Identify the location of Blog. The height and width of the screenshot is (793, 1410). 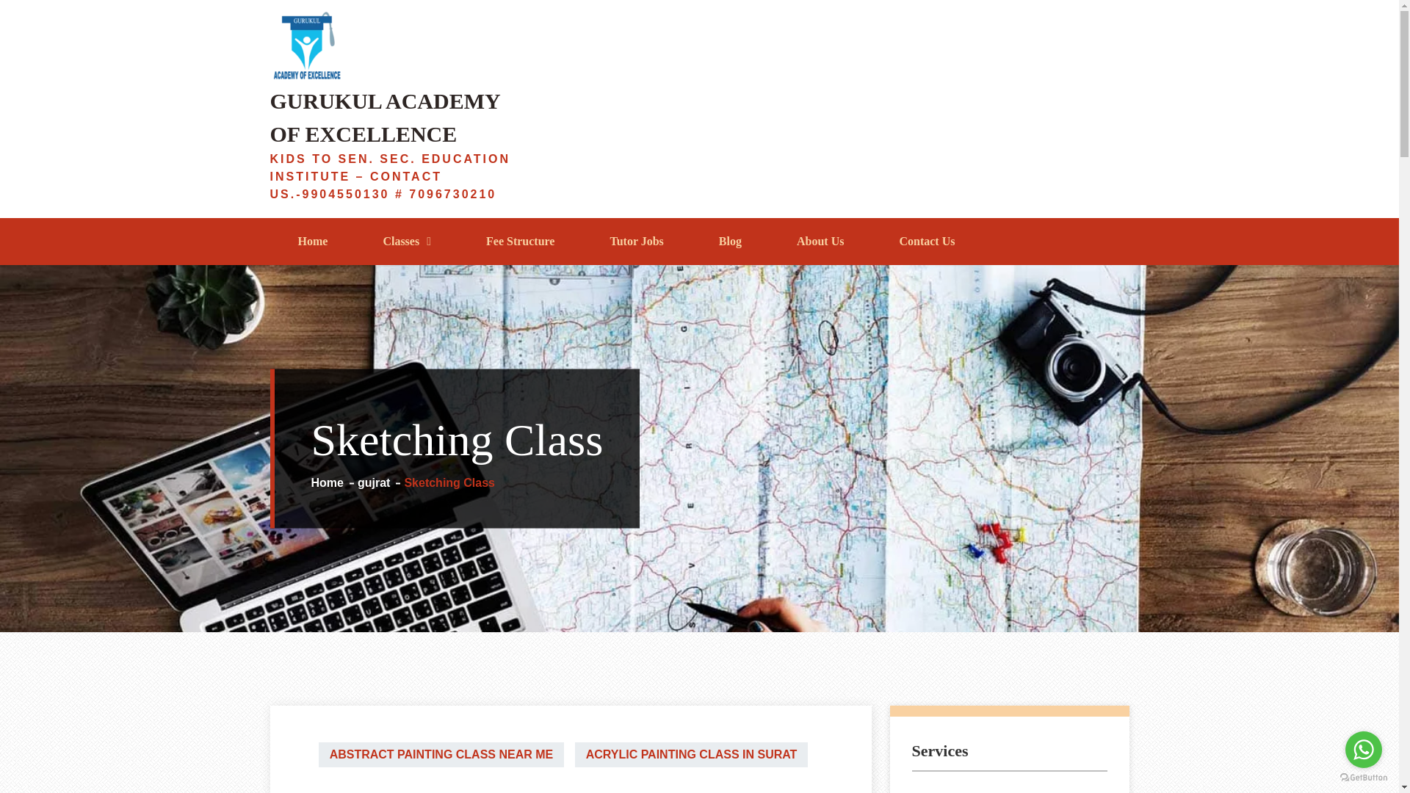
(729, 241).